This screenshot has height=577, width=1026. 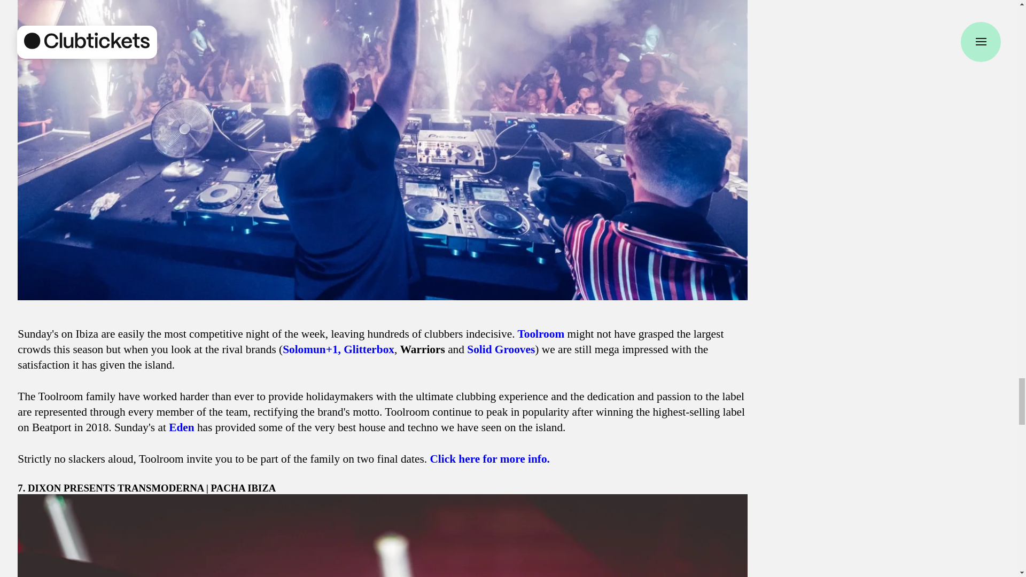 What do you see at coordinates (489, 458) in the screenshot?
I see `Click here for more info.` at bounding box center [489, 458].